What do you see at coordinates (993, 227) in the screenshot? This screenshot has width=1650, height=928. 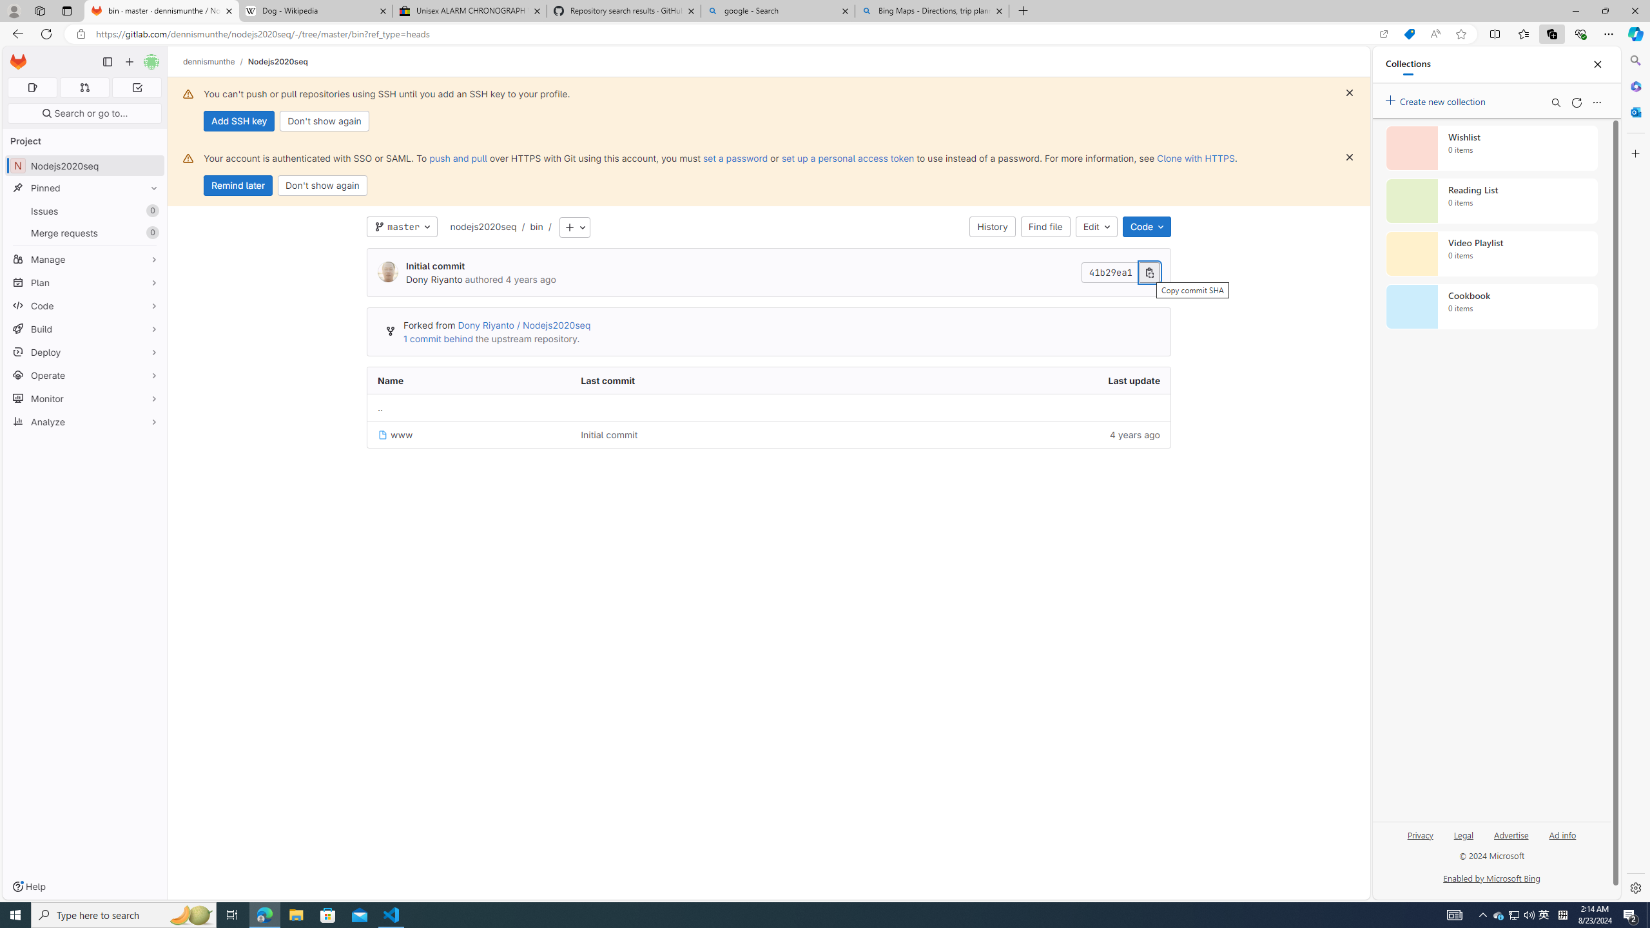 I see `History` at bounding box center [993, 227].